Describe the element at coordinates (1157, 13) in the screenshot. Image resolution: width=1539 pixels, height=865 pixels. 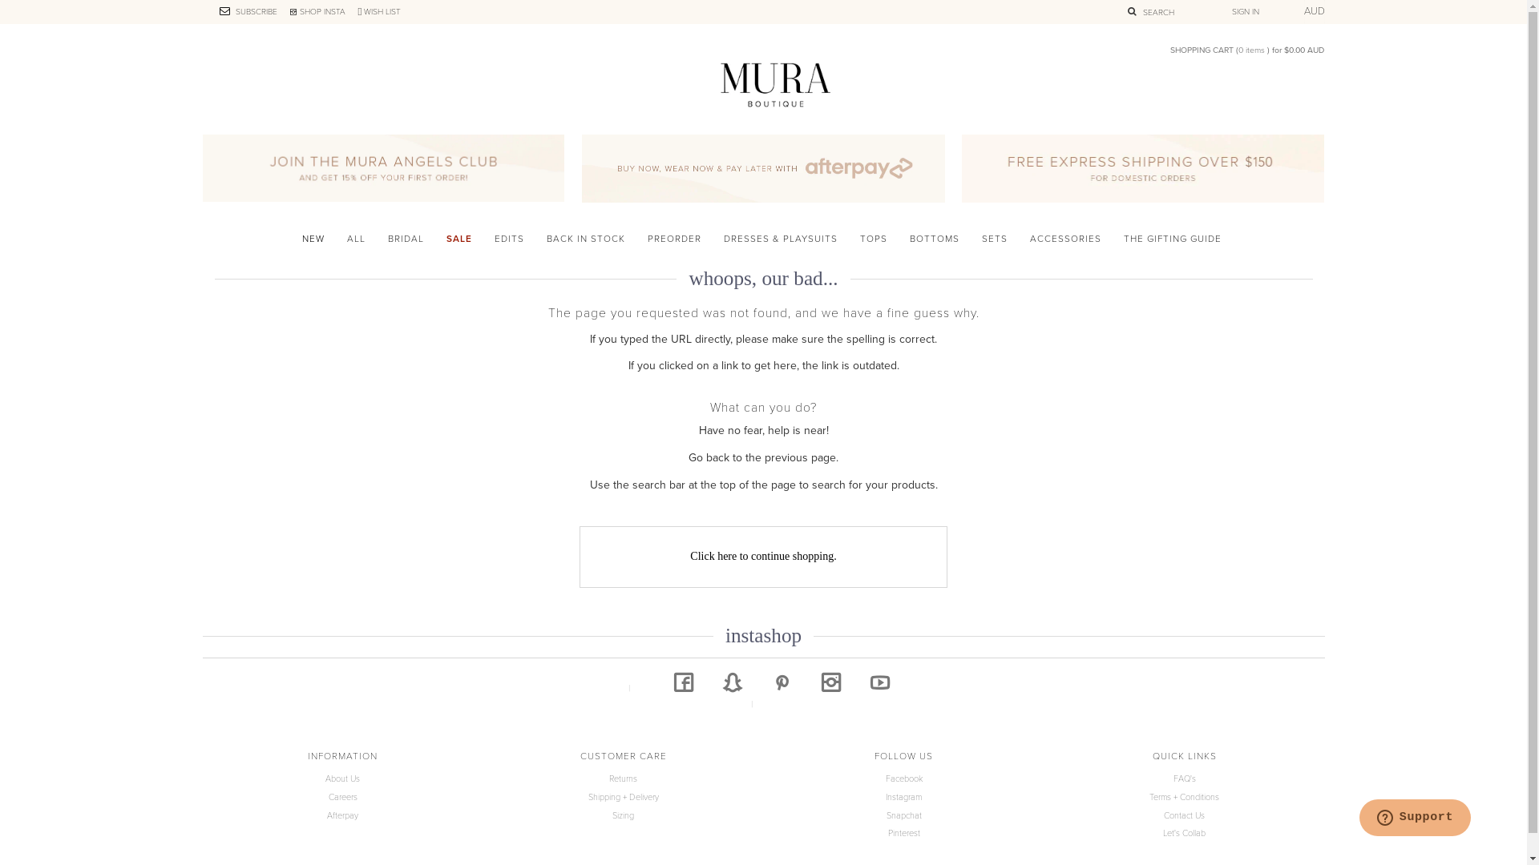
I see `SEARCH` at that location.